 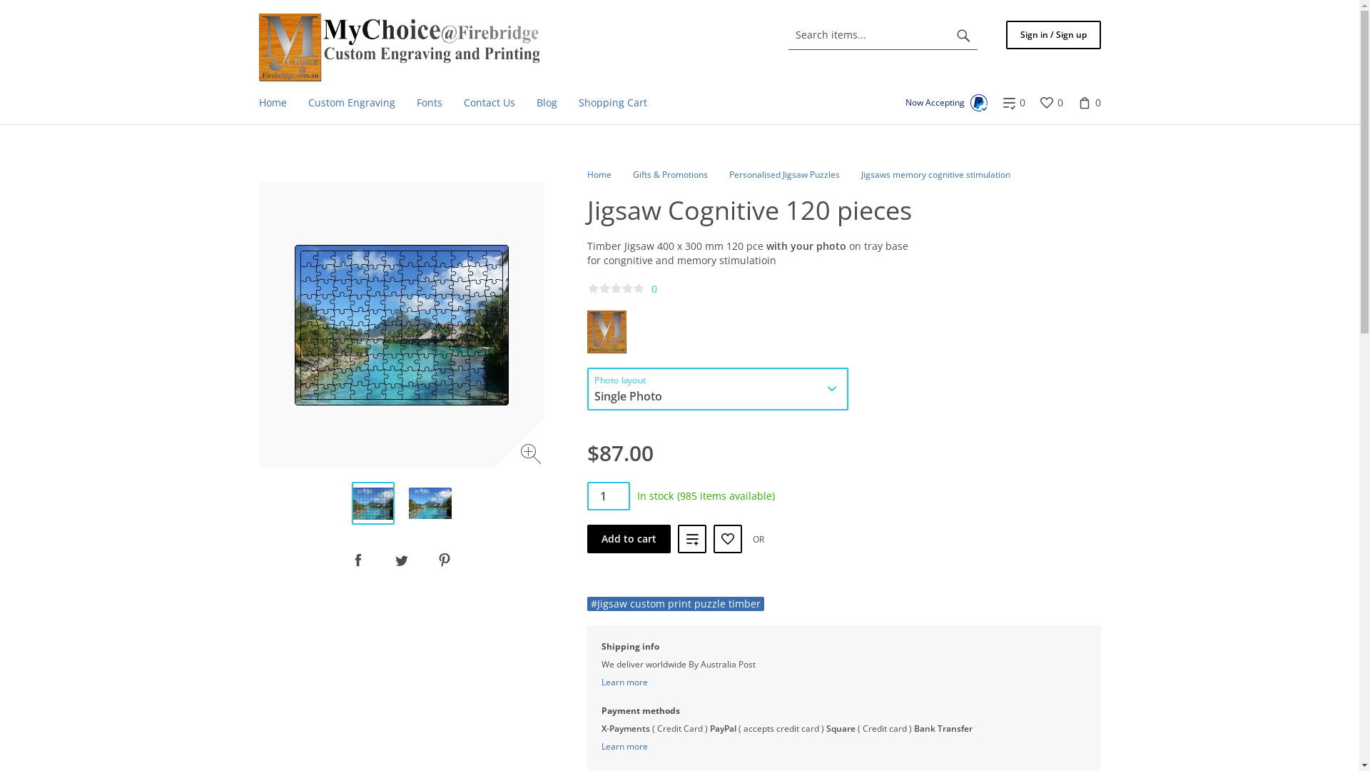 I want to click on Personalised Jigsaw Puzzles, so click(x=785, y=174).